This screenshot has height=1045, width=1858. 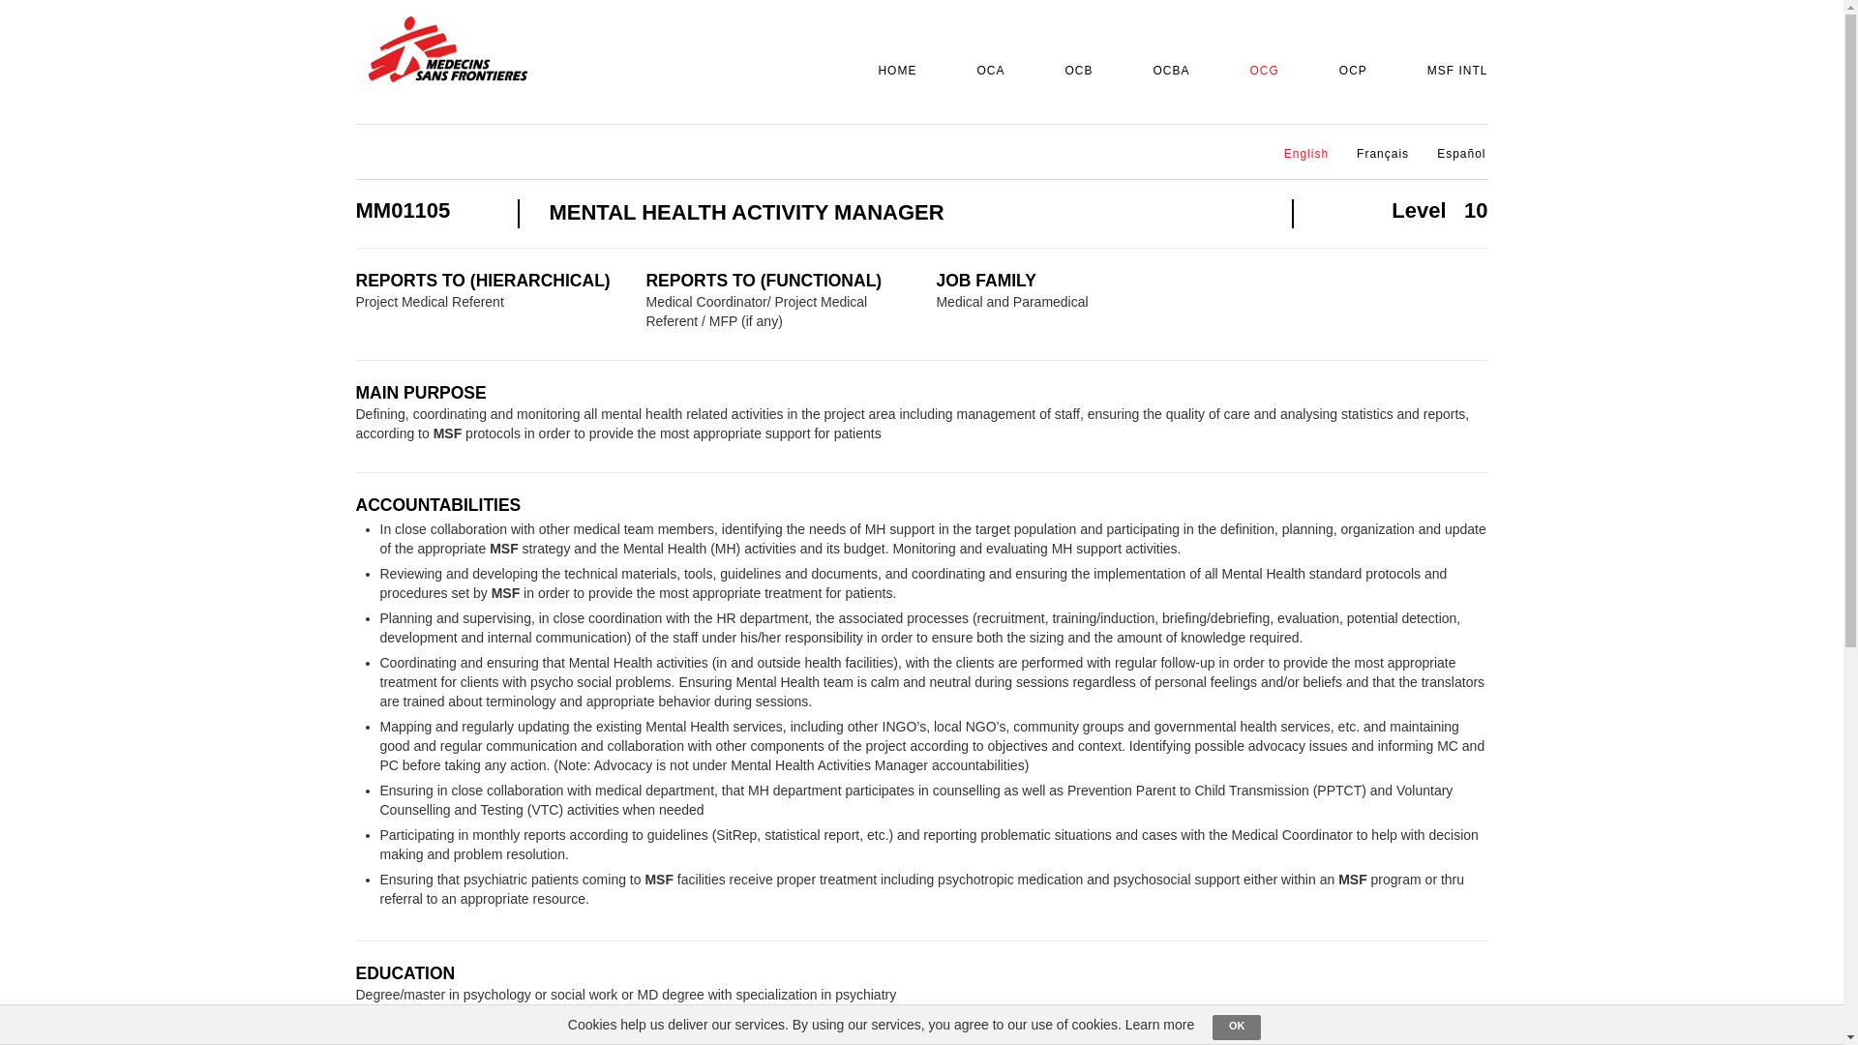 What do you see at coordinates (1237, 1027) in the screenshot?
I see `OK` at bounding box center [1237, 1027].